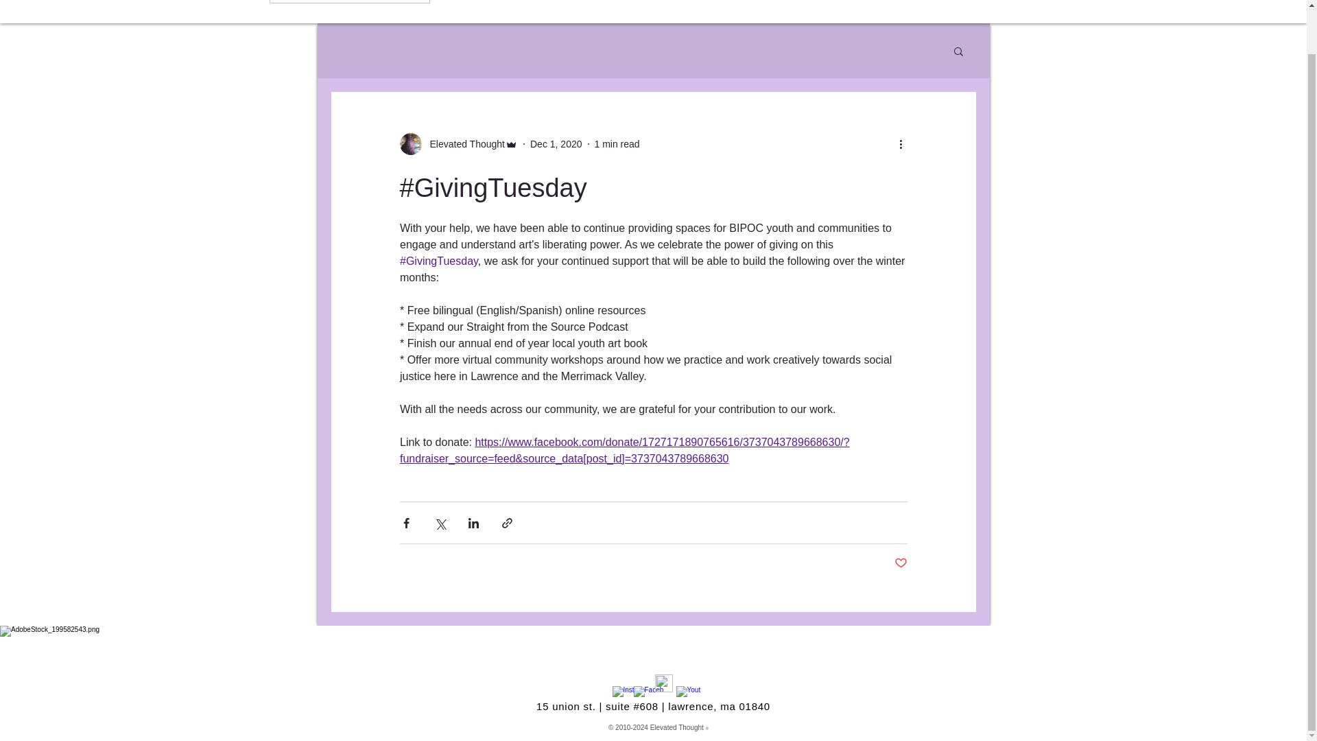 Image resolution: width=1317 pixels, height=741 pixels. I want to click on Dec 1, 2020, so click(556, 144).